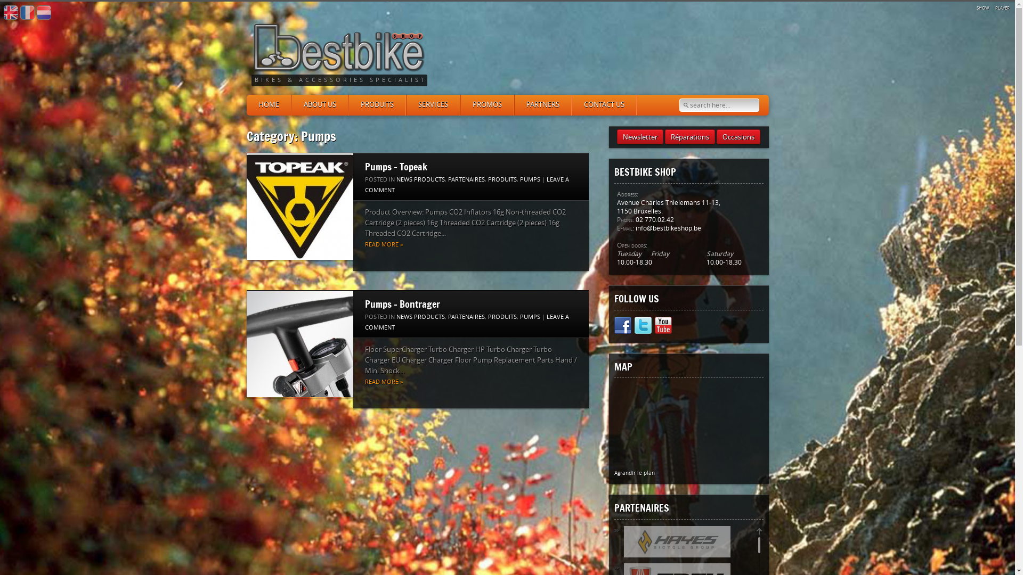 The height and width of the screenshot is (575, 1023). What do you see at coordinates (530, 180) in the screenshot?
I see `PUMPS` at bounding box center [530, 180].